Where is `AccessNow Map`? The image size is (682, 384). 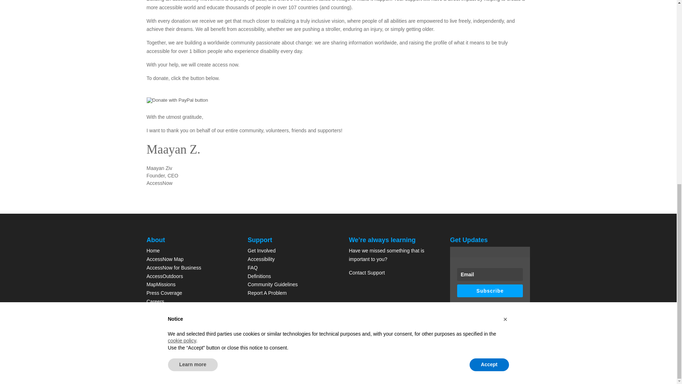
AccessNow Map is located at coordinates (165, 259).